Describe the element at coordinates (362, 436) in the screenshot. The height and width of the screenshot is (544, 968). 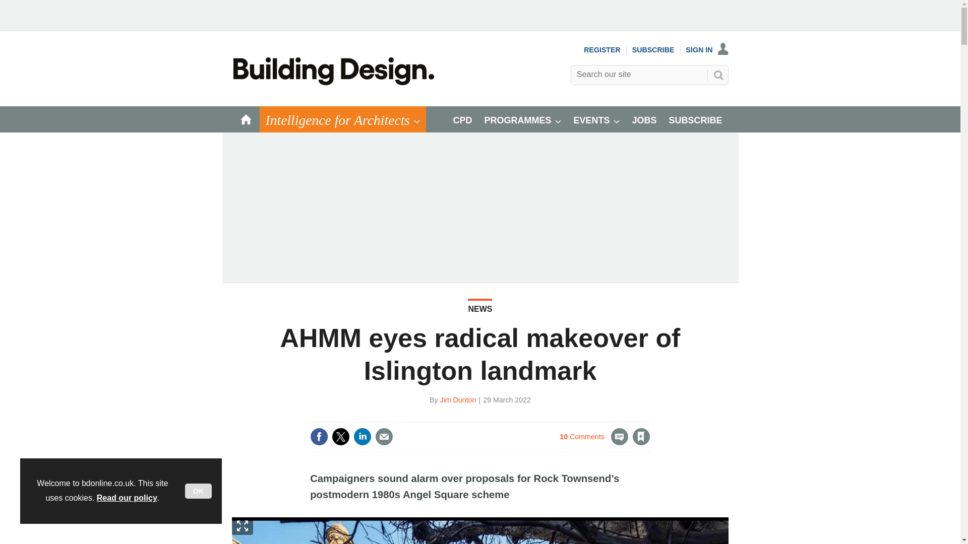
I see `Share this on Linked in` at that location.